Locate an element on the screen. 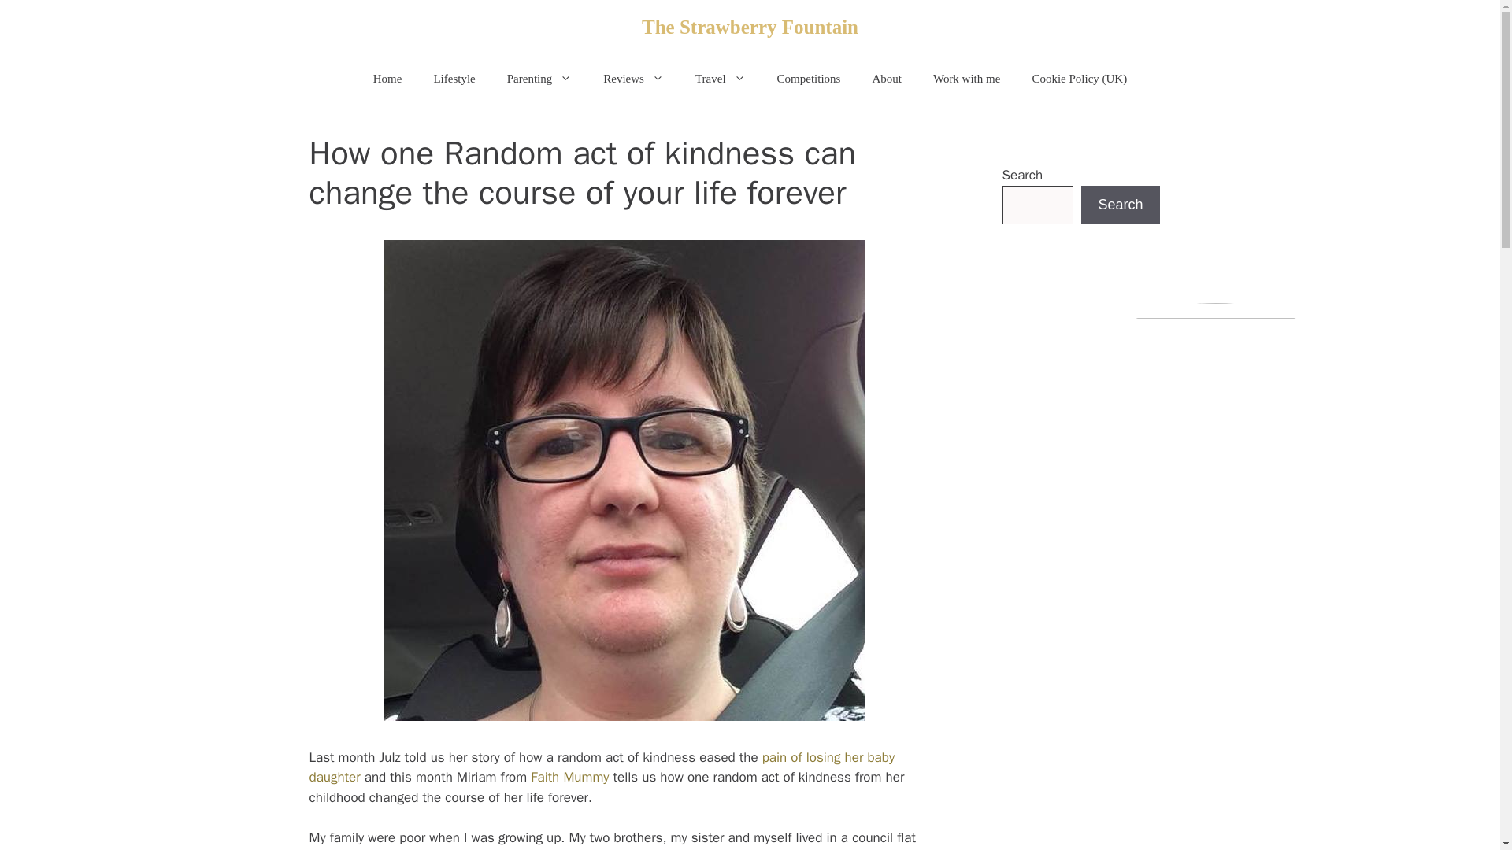  pain of losing her baby daughter is located at coordinates (602, 767).